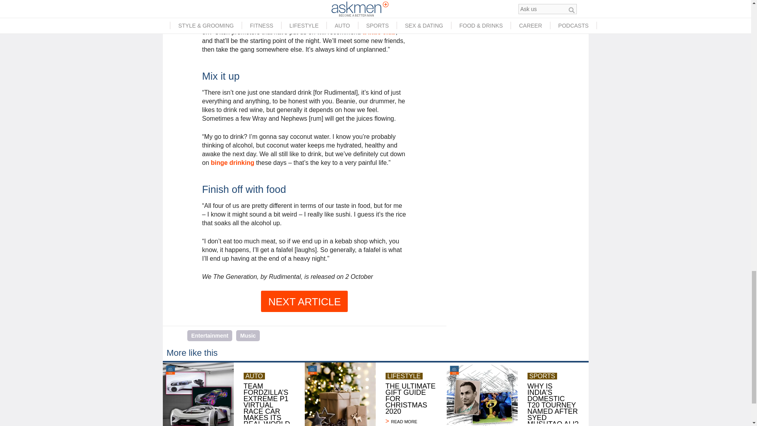  What do you see at coordinates (340, 394) in the screenshot?
I see `The Ultimate Gift Guide For Christmas 2020` at bounding box center [340, 394].